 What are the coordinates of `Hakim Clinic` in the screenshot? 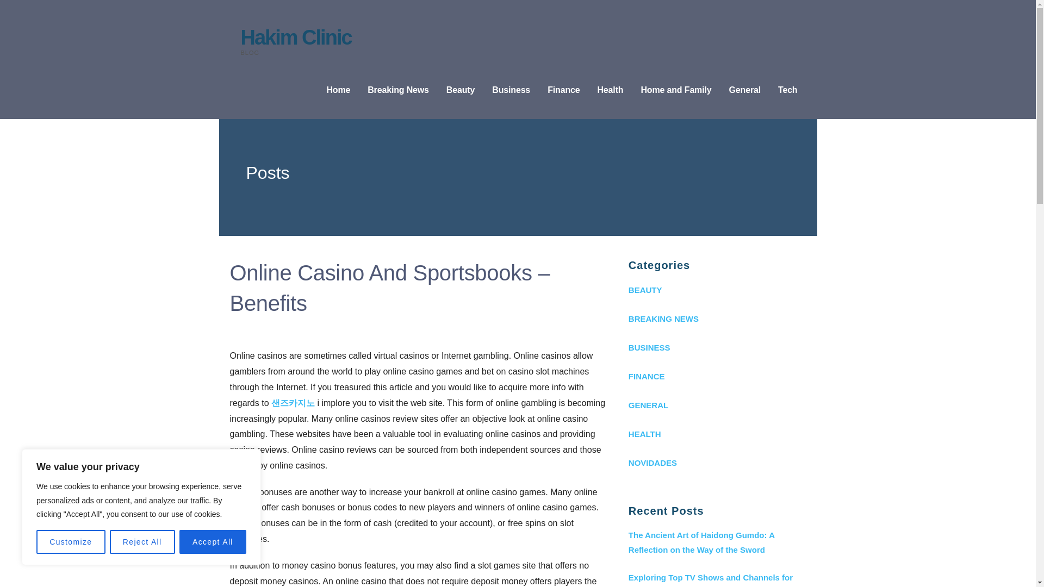 It's located at (295, 37).